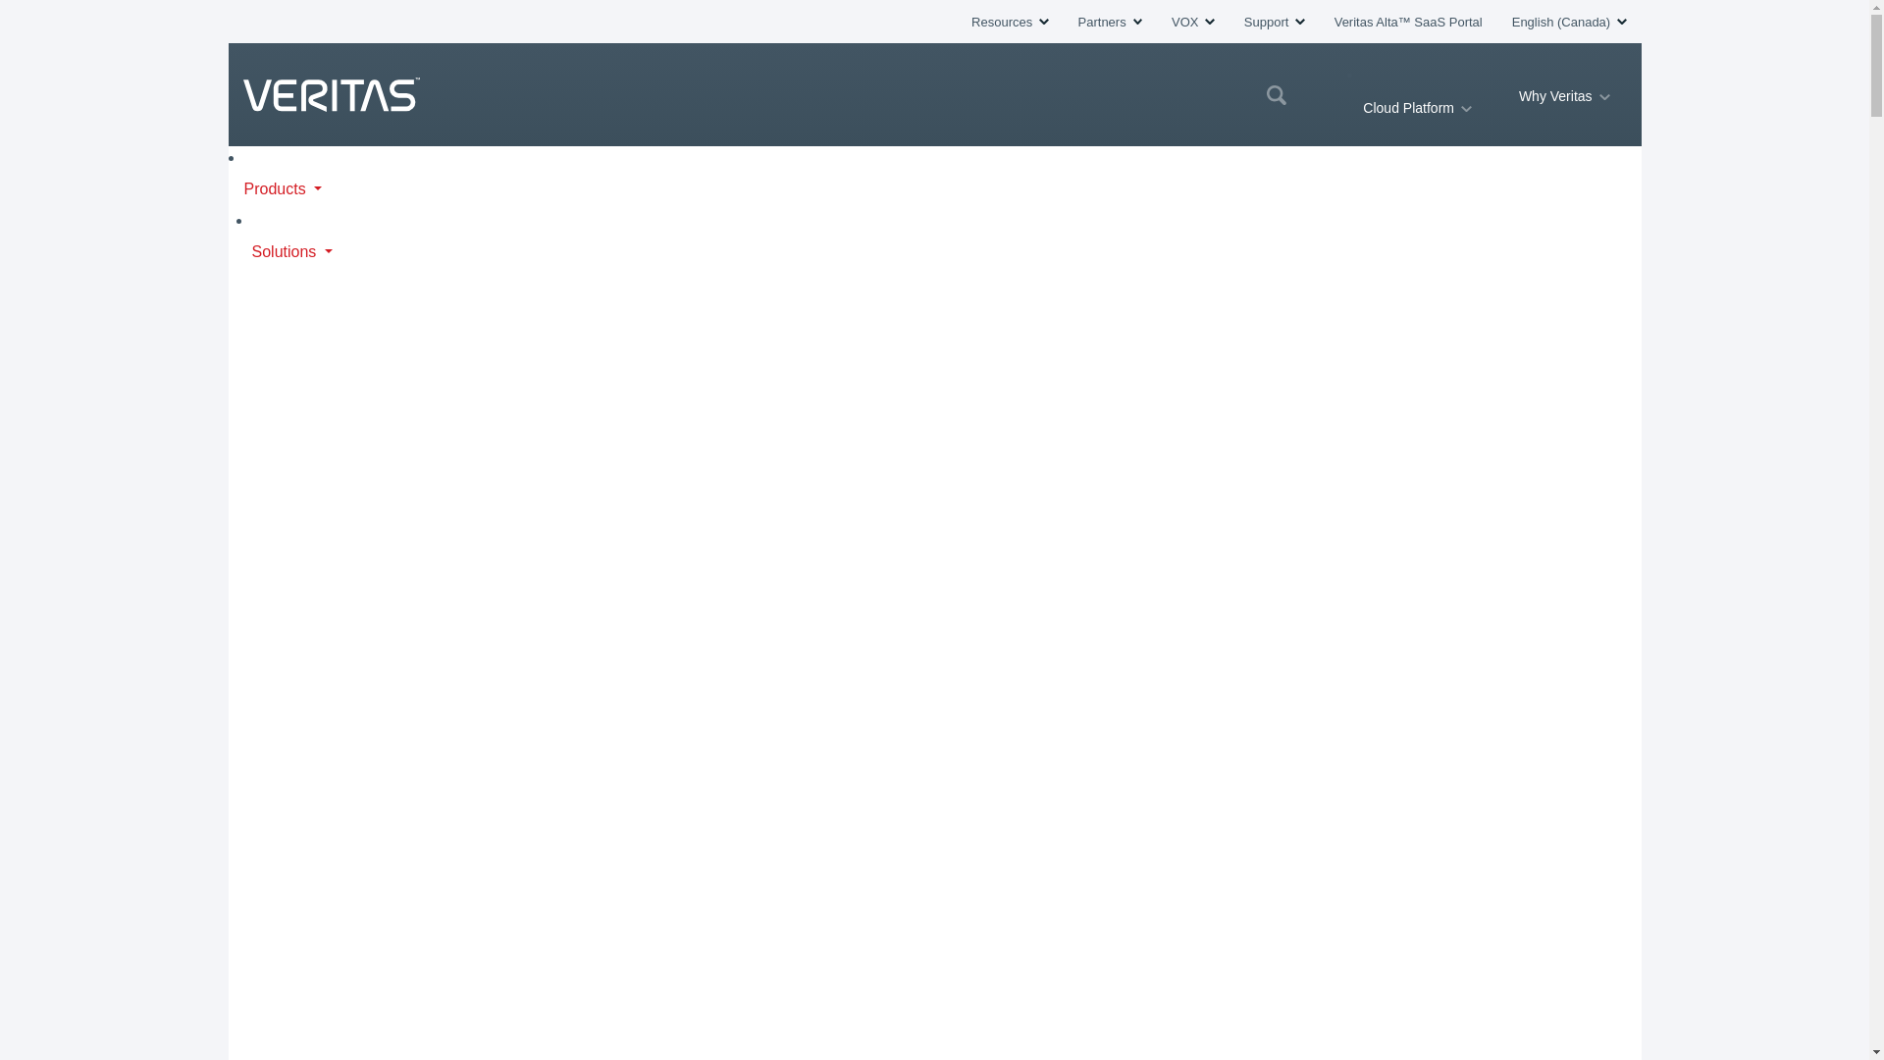  What do you see at coordinates (1193, 22) in the screenshot?
I see `VOX` at bounding box center [1193, 22].